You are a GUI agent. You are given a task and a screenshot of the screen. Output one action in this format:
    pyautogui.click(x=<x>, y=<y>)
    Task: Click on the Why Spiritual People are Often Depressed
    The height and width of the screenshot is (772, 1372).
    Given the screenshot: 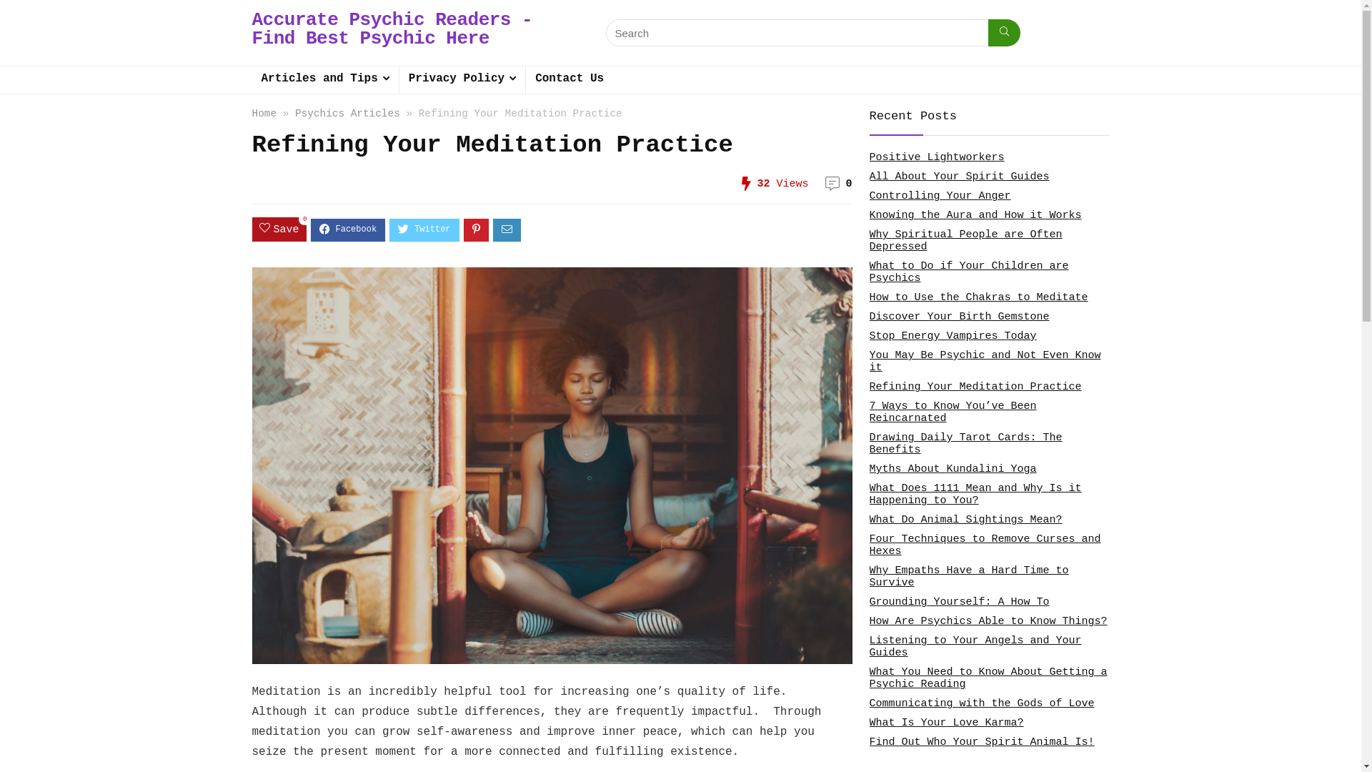 What is the action you would take?
    pyautogui.click(x=965, y=241)
    